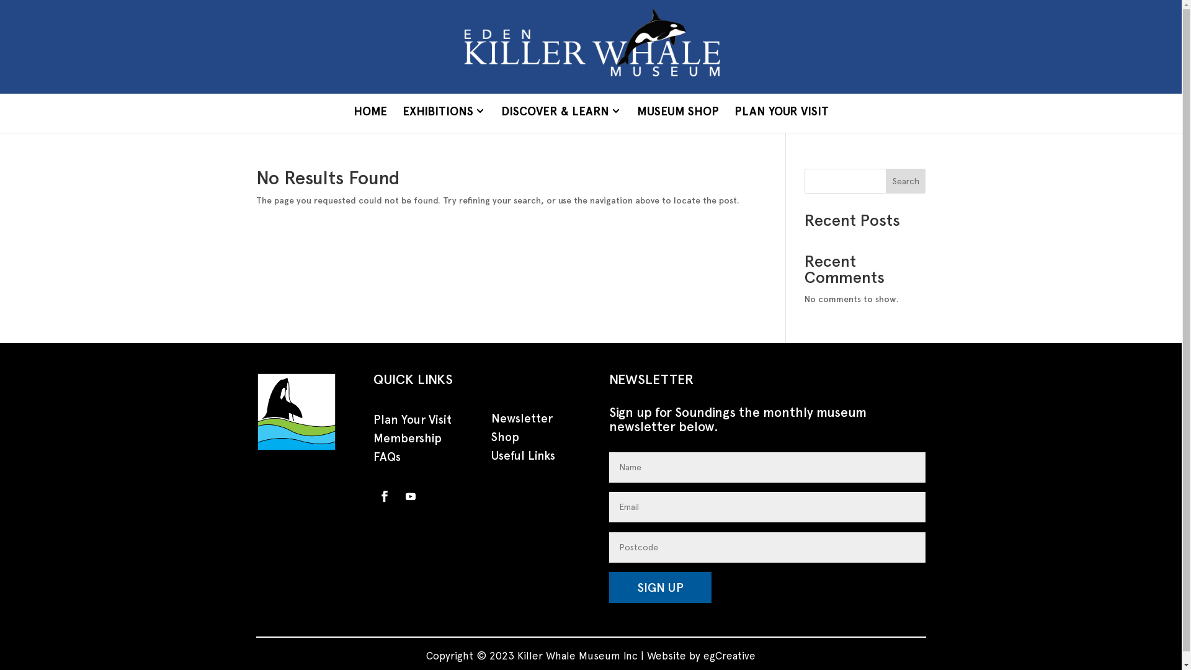 The height and width of the screenshot is (670, 1191). What do you see at coordinates (561, 113) in the screenshot?
I see `DISCOVER & LEARN` at bounding box center [561, 113].